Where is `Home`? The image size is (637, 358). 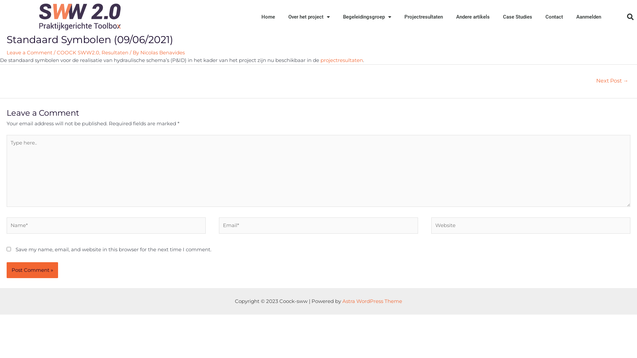 Home is located at coordinates (268, 17).